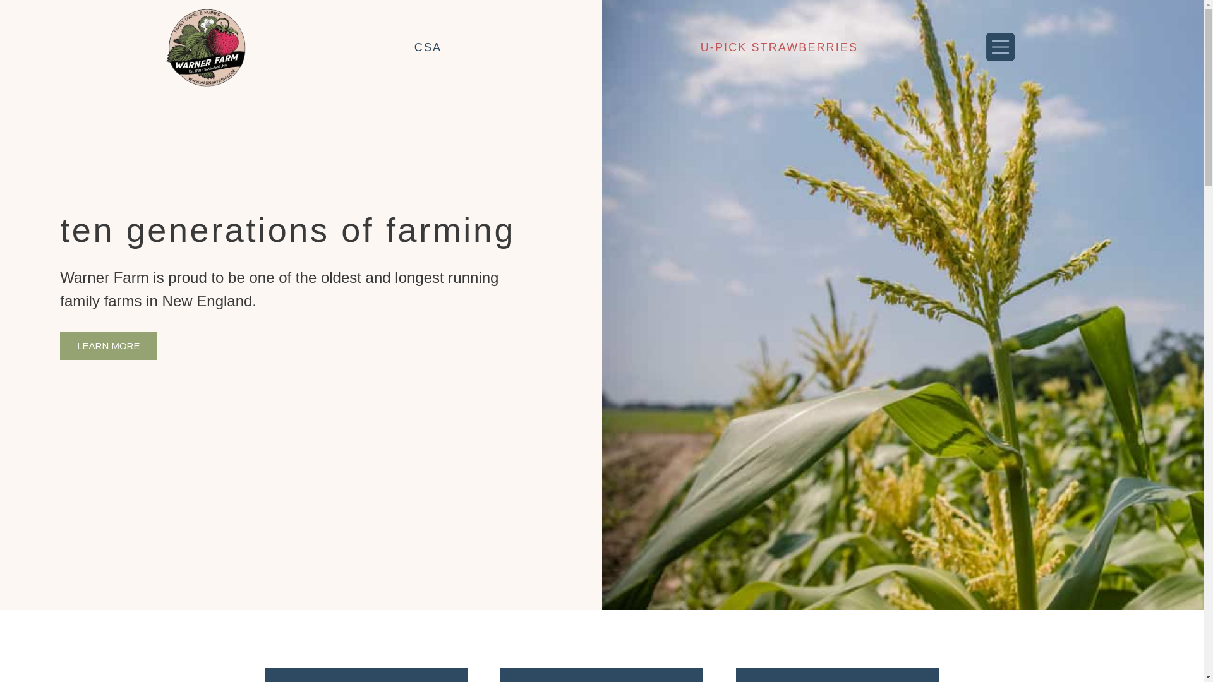  I want to click on LEARN MORE, so click(107, 345).